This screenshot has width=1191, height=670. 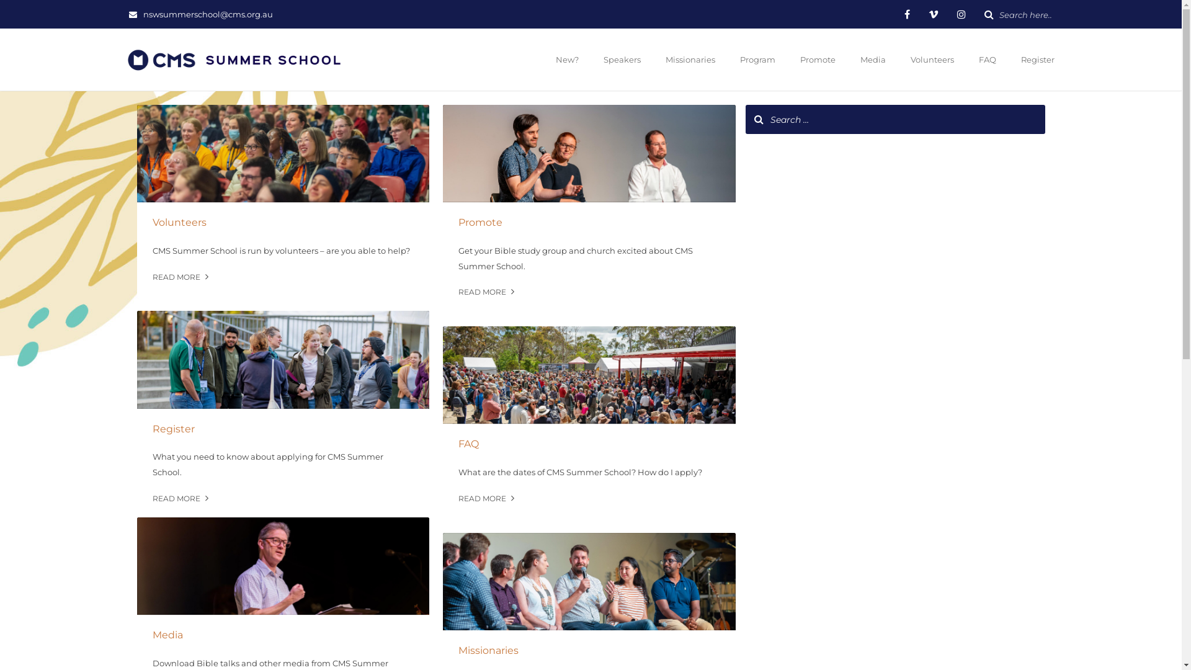 What do you see at coordinates (622, 60) in the screenshot?
I see `Speakers` at bounding box center [622, 60].